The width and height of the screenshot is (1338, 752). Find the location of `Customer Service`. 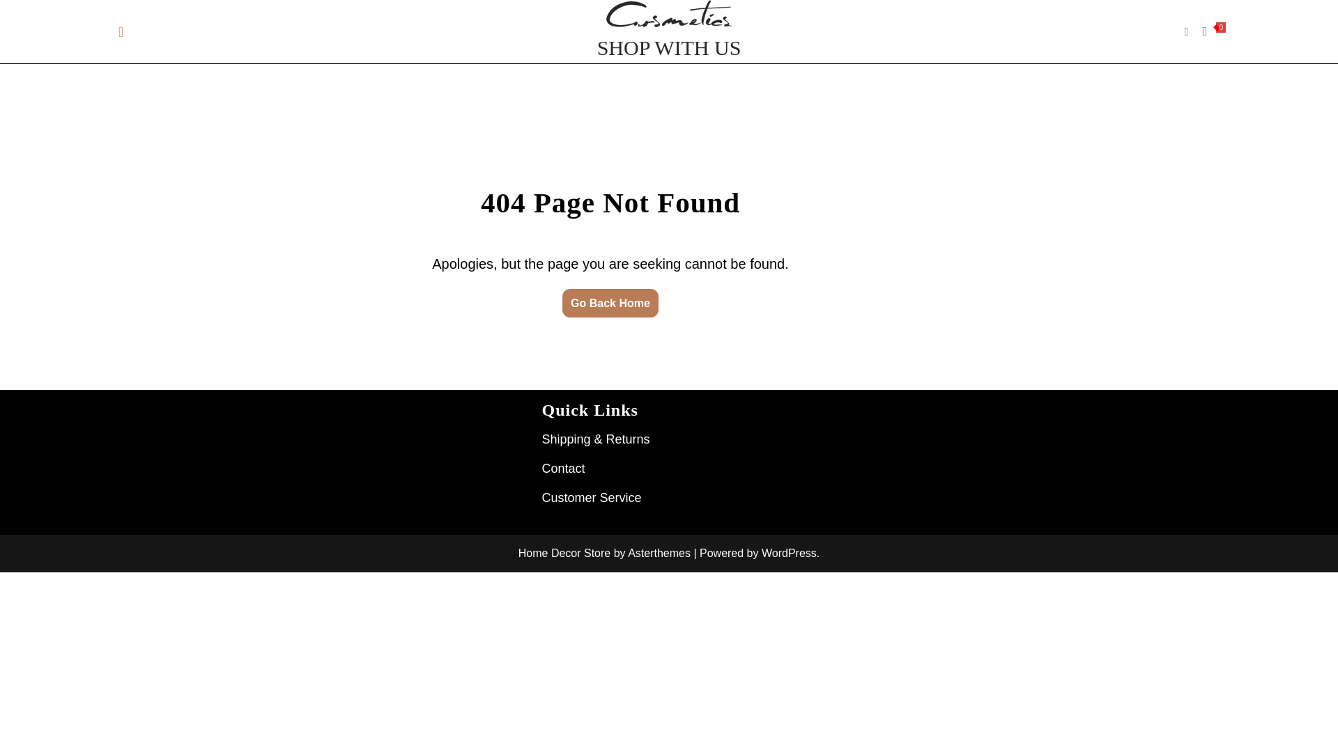

Customer Service is located at coordinates (592, 497).